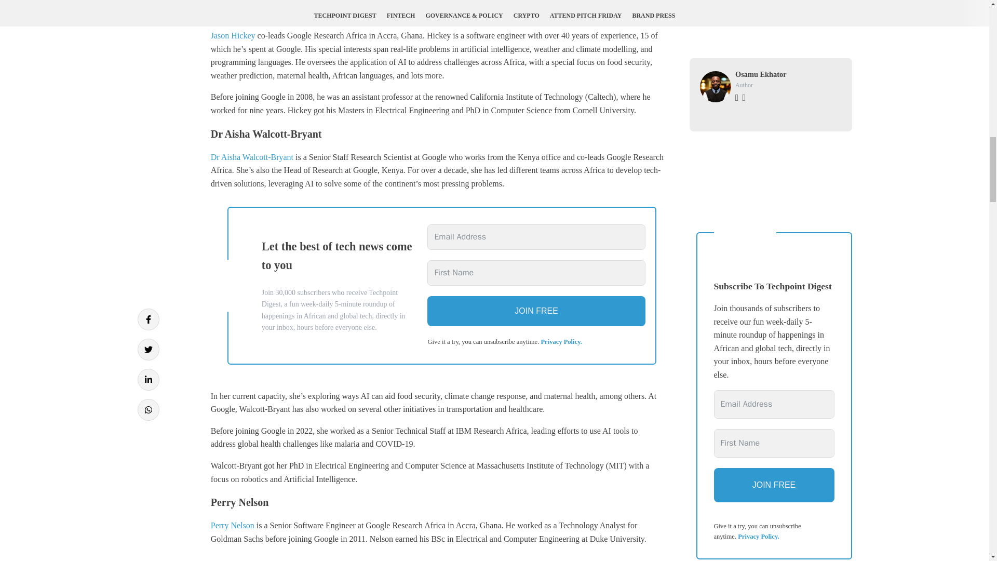  Describe the element at coordinates (561, 342) in the screenshot. I see `Privacy Policy.` at that location.